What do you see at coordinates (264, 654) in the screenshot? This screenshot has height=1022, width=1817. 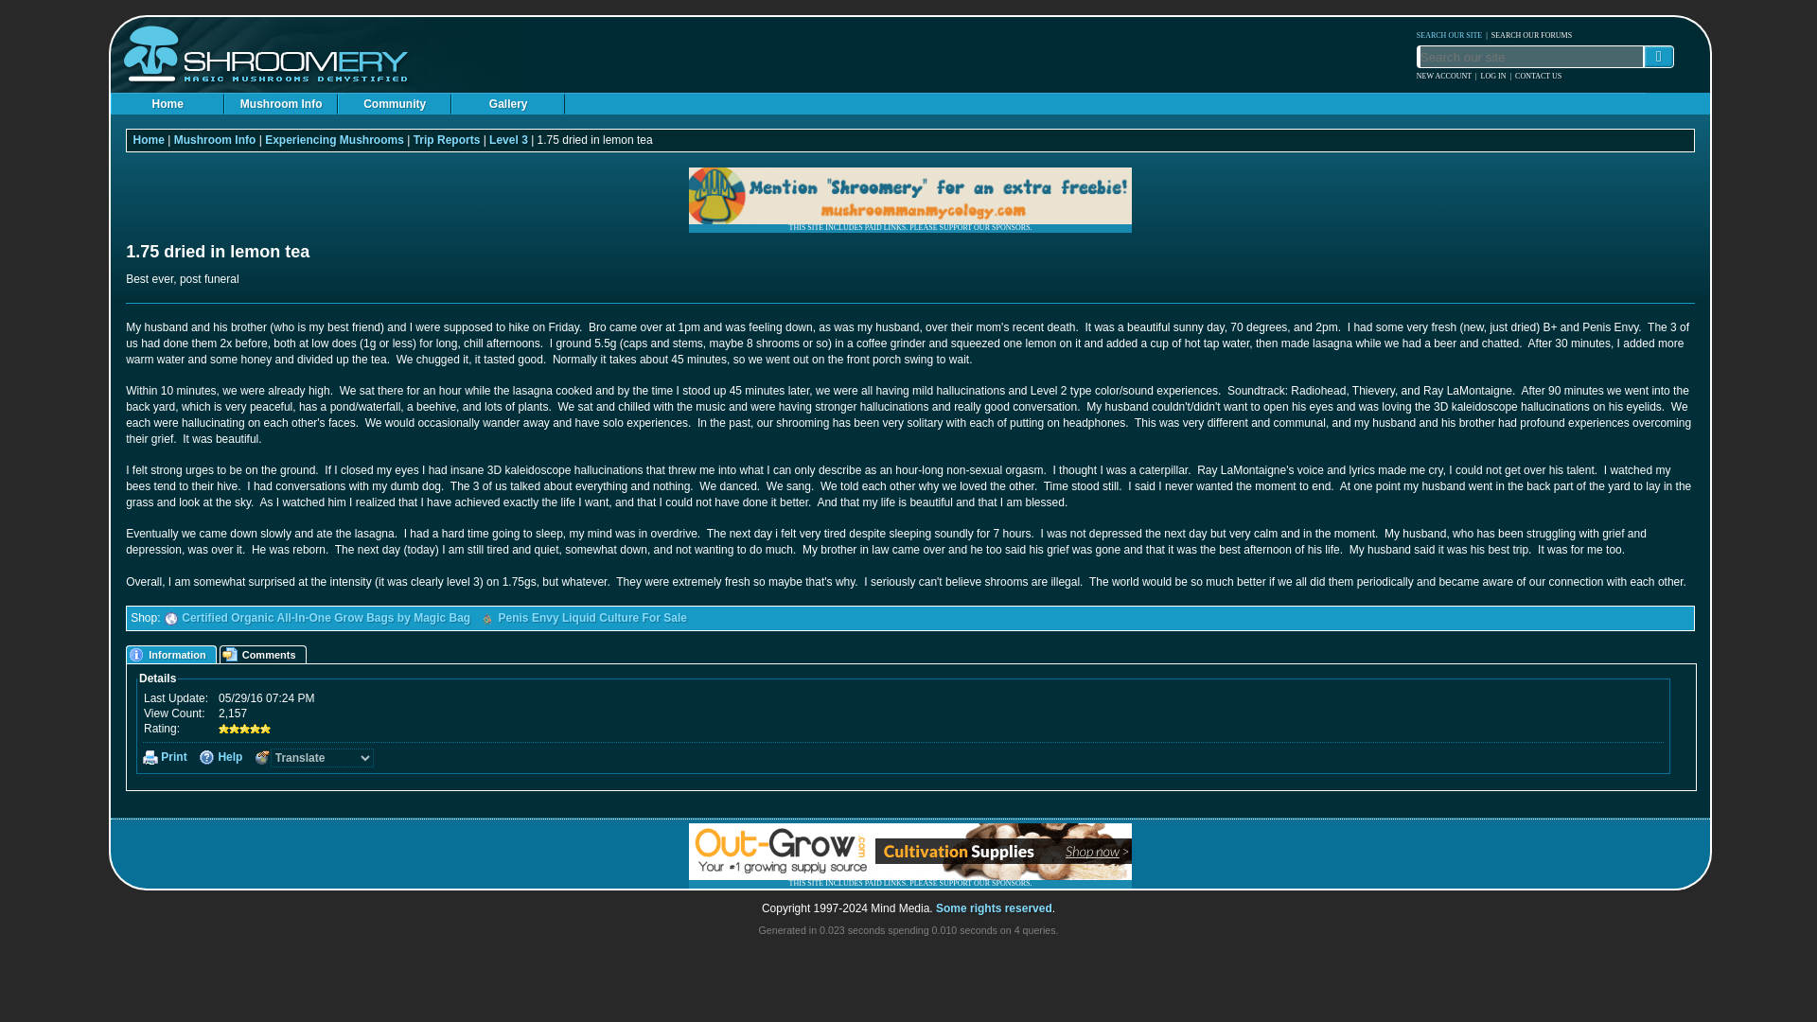 I see `Read and post comments on this resource.` at bounding box center [264, 654].